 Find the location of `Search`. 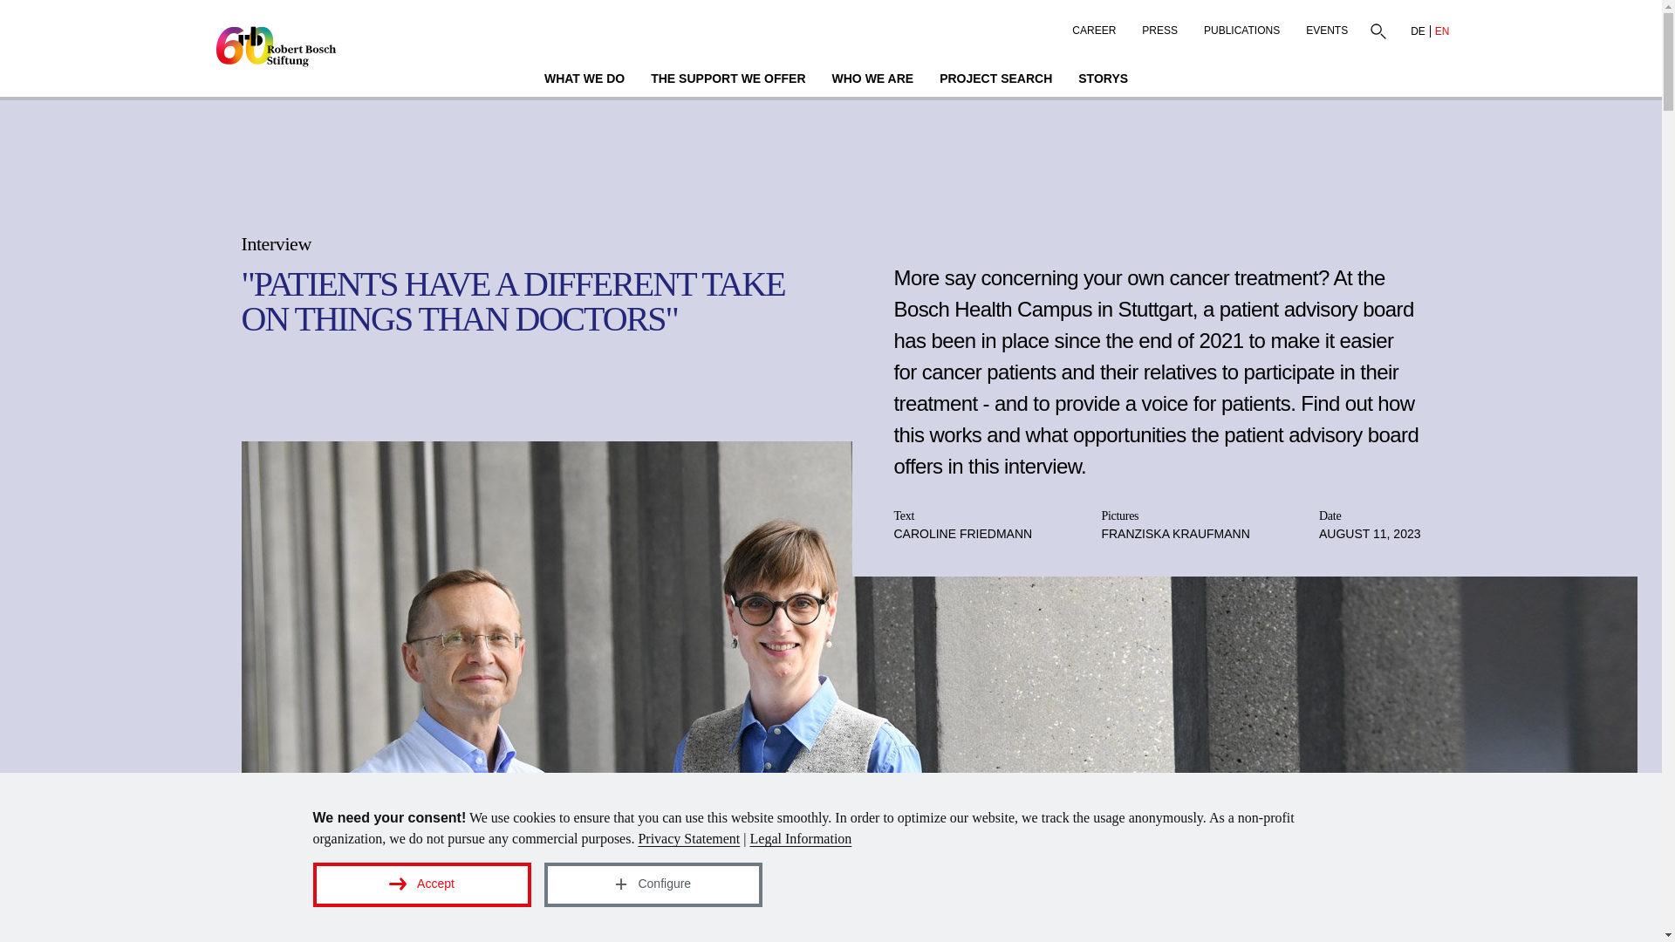

Search is located at coordinates (1377, 31).